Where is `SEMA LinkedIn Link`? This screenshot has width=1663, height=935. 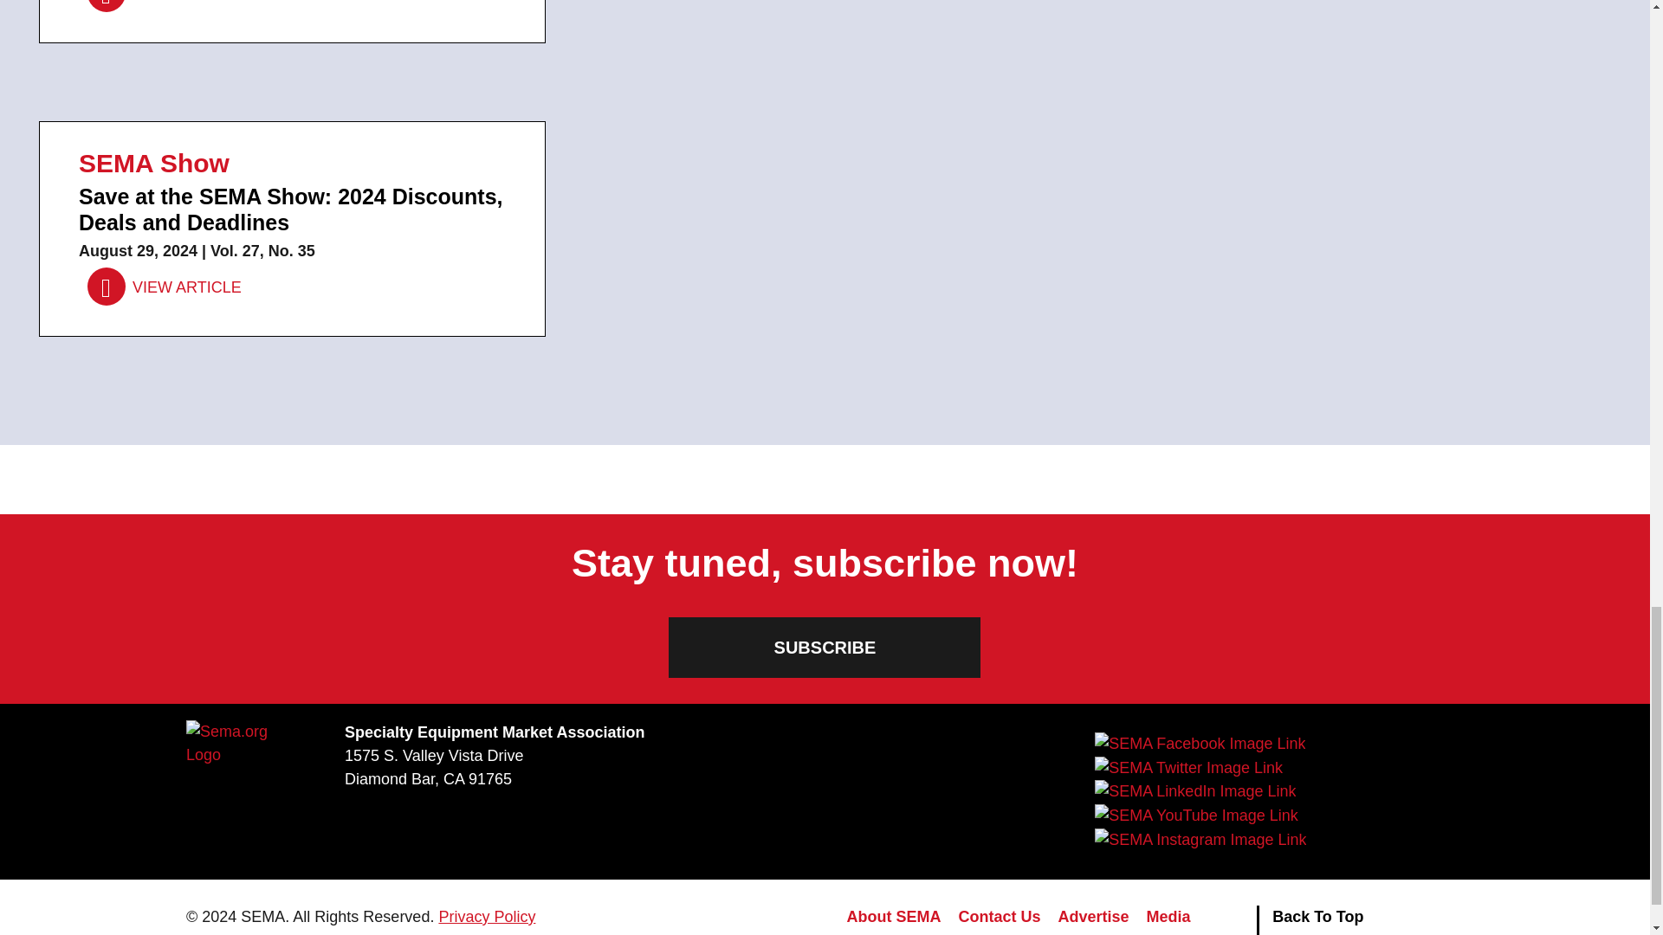 SEMA LinkedIn Link is located at coordinates (1194, 791).